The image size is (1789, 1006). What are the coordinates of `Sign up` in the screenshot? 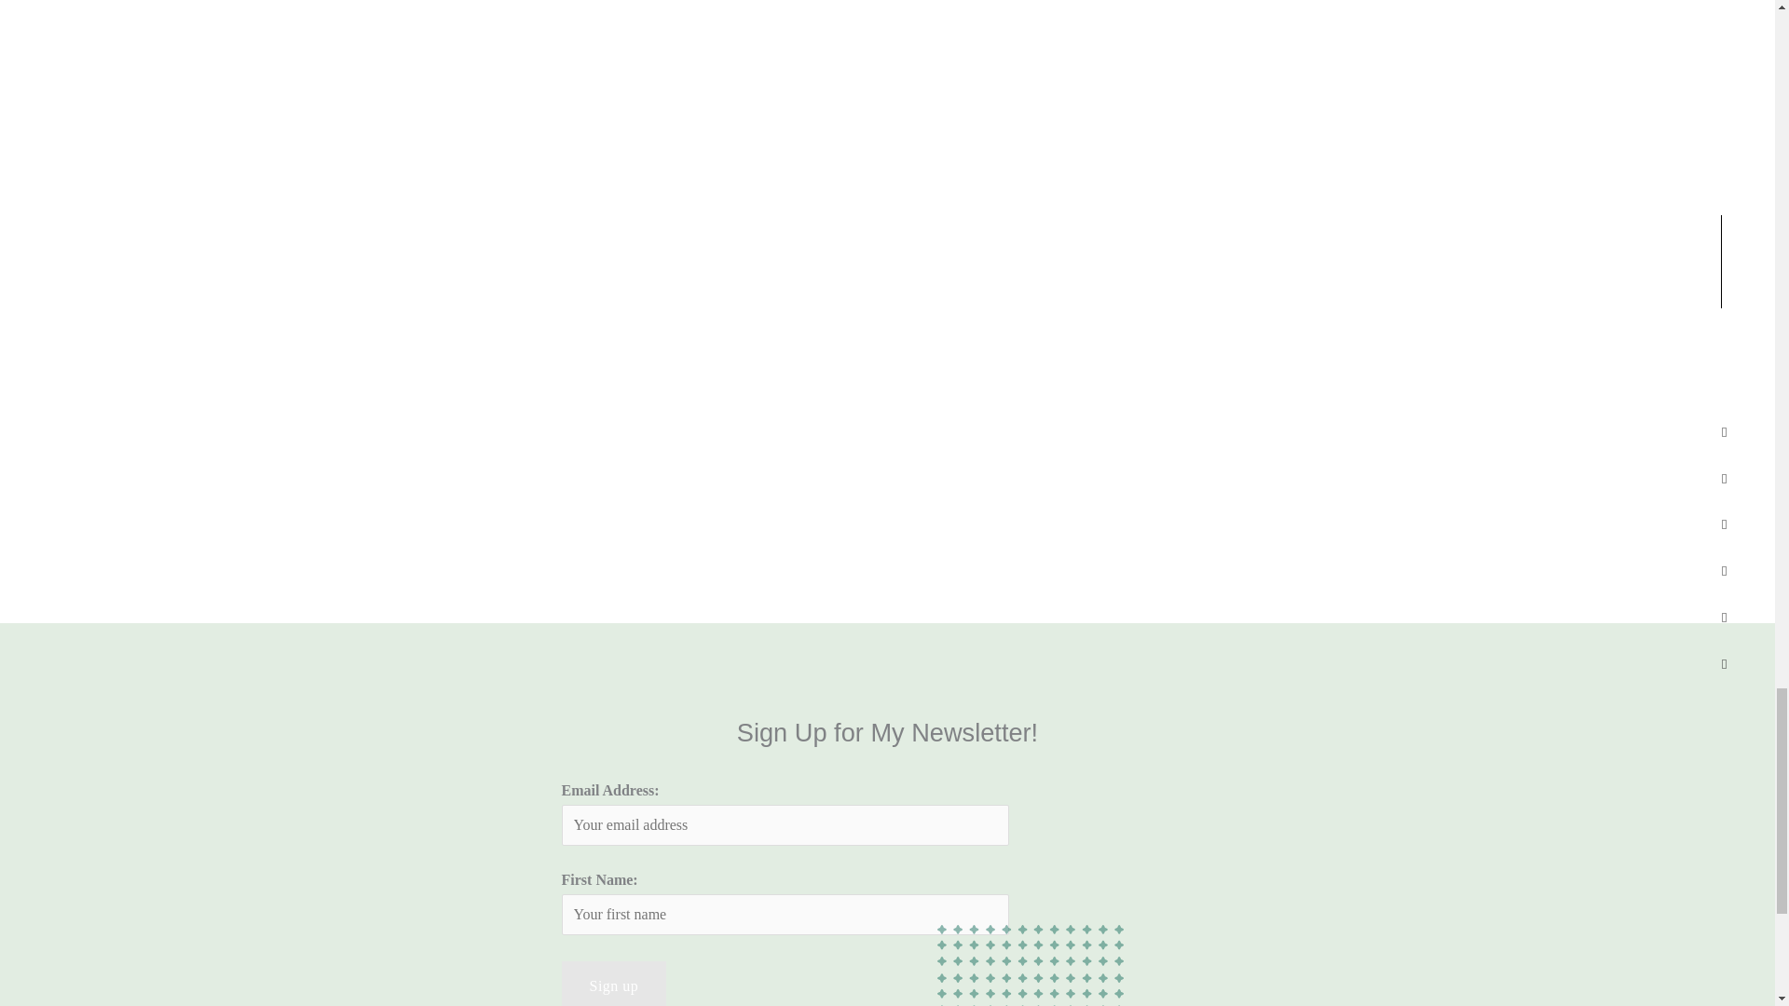 It's located at (613, 984).